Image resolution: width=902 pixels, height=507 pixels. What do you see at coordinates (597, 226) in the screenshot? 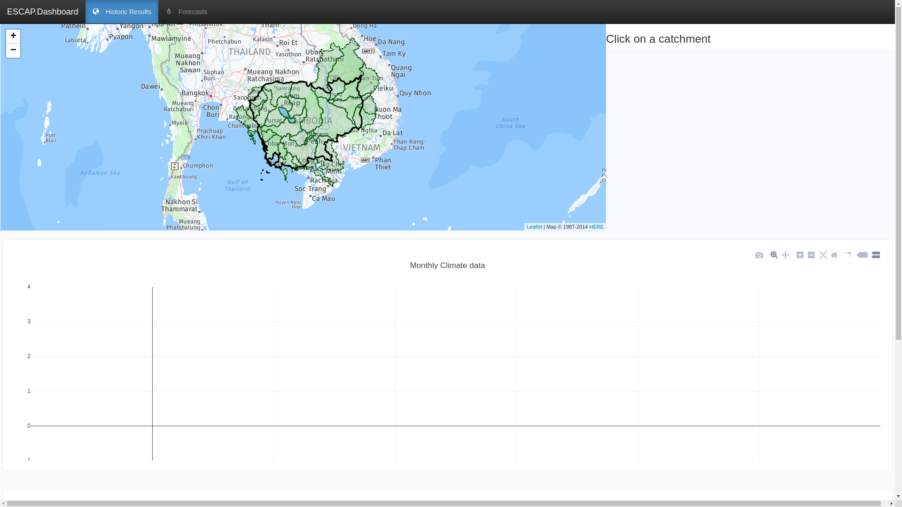
I see `HERE` at bounding box center [597, 226].